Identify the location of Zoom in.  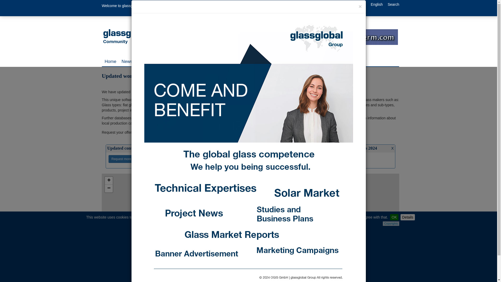
(109, 181).